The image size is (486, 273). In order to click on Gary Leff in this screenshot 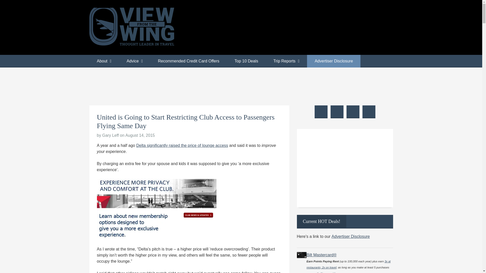, I will do `click(110, 135)`.